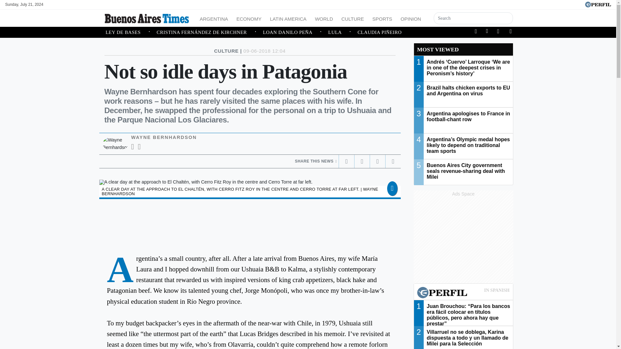 The height and width of the screenshot is (349, 621). What do you see at coordinates (382, 18) in the screenshot?
I see `SPORTS` at bounding box center [382, 18].